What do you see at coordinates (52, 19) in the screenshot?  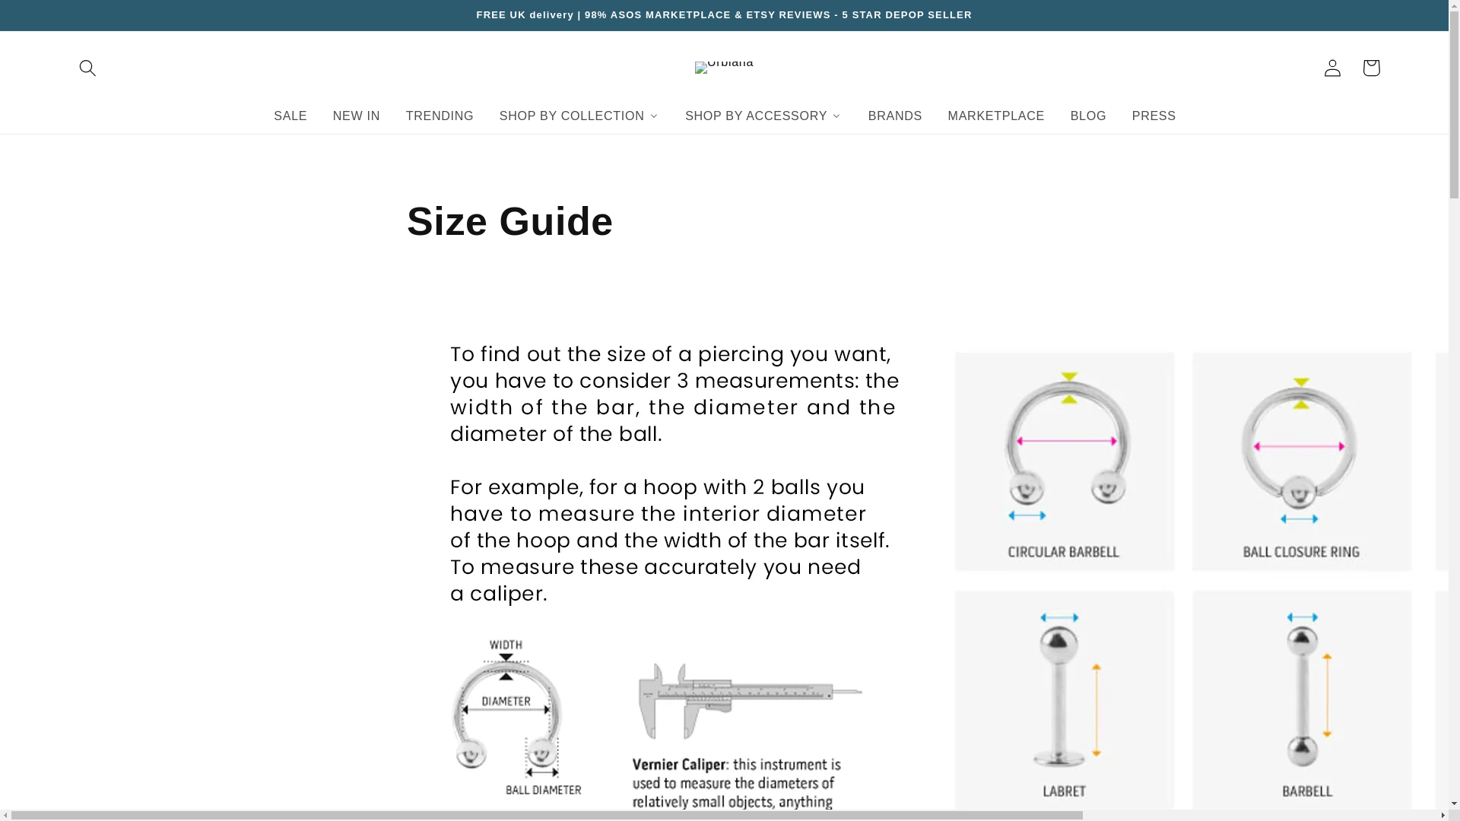 I see `Skip to content` at bounding box center [52, 19].